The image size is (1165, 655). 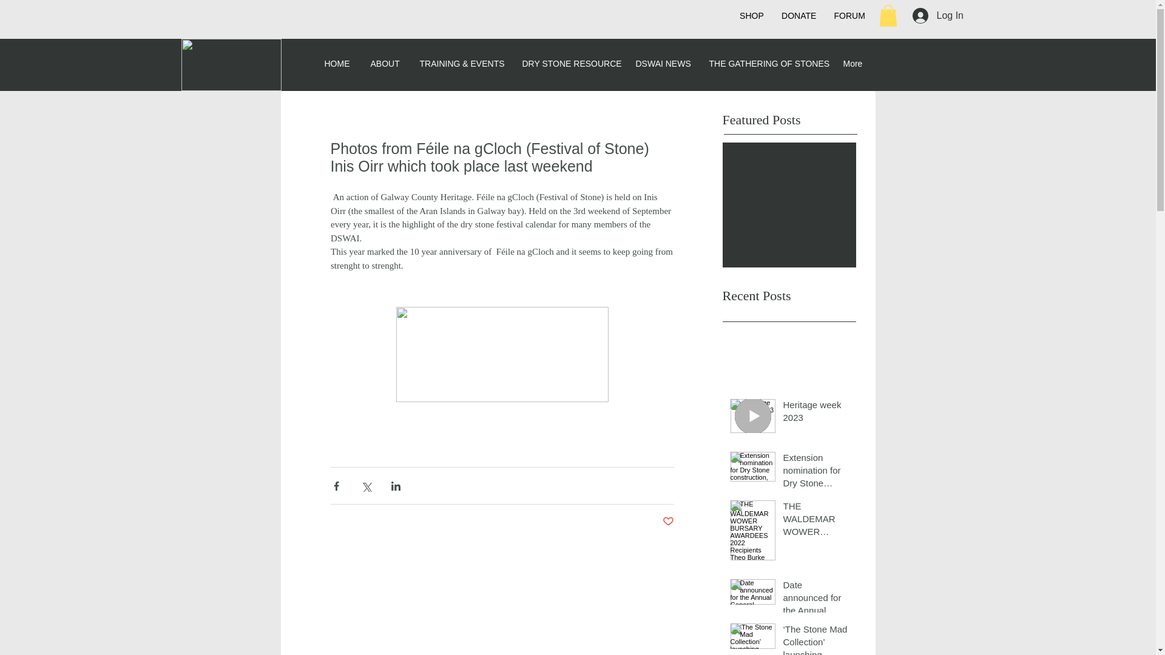 What do you see at coordinates (663, 63) in the screenshot?
I see `DSWAI NEWS` at bounding box center [663, 63].